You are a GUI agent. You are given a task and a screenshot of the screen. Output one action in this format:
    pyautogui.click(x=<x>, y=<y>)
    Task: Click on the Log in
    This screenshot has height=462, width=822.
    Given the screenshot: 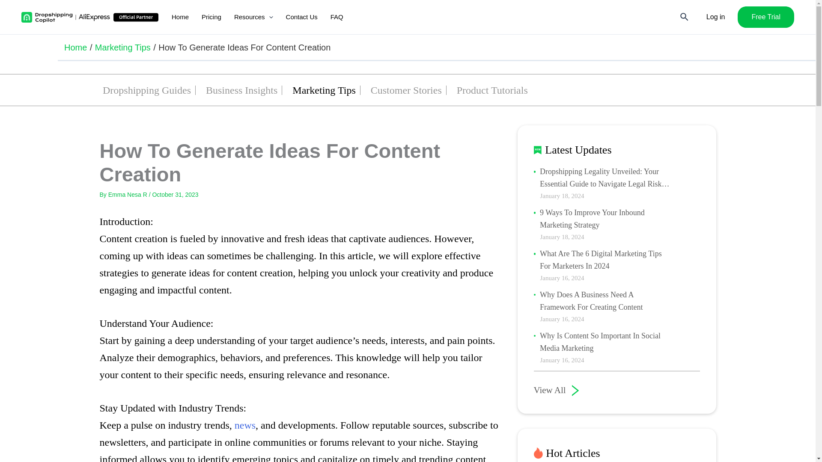 What is the action you would take?
    pyautogui.click(x=715, y=17)
    